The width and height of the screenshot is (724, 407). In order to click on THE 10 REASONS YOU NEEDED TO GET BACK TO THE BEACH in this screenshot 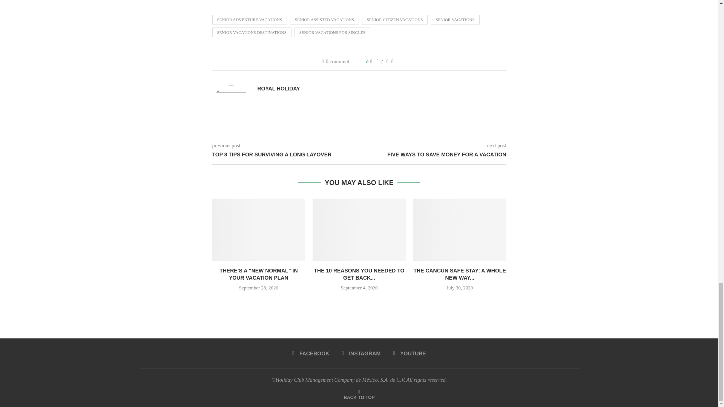, I will do `click(359, 230)`.